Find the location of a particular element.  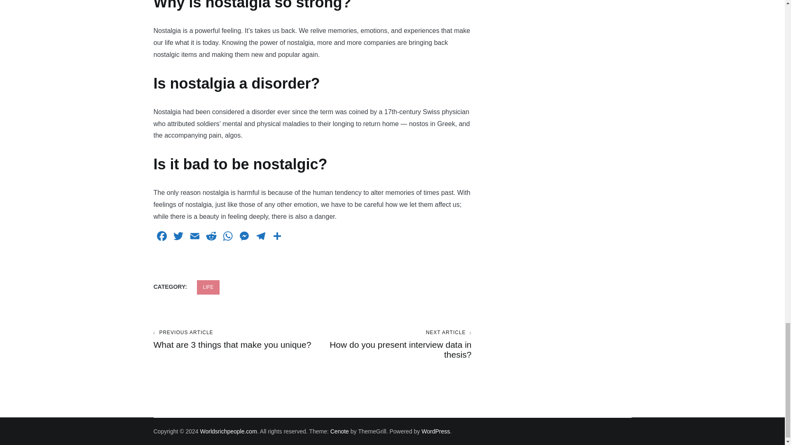

Email is located at coordinates (194, 237).